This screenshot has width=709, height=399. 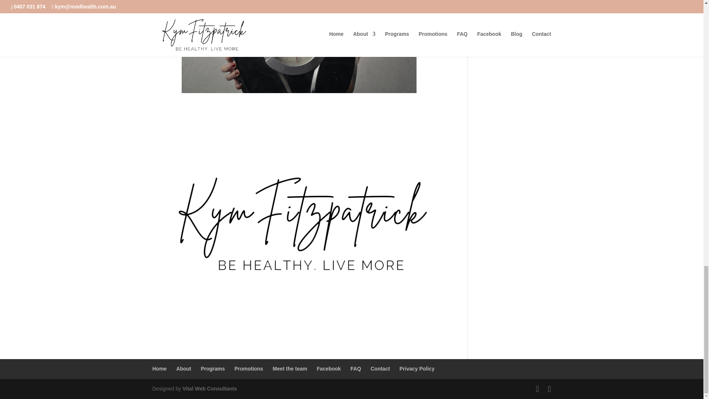 I want to click on Programs, so click(x=213, y=369).